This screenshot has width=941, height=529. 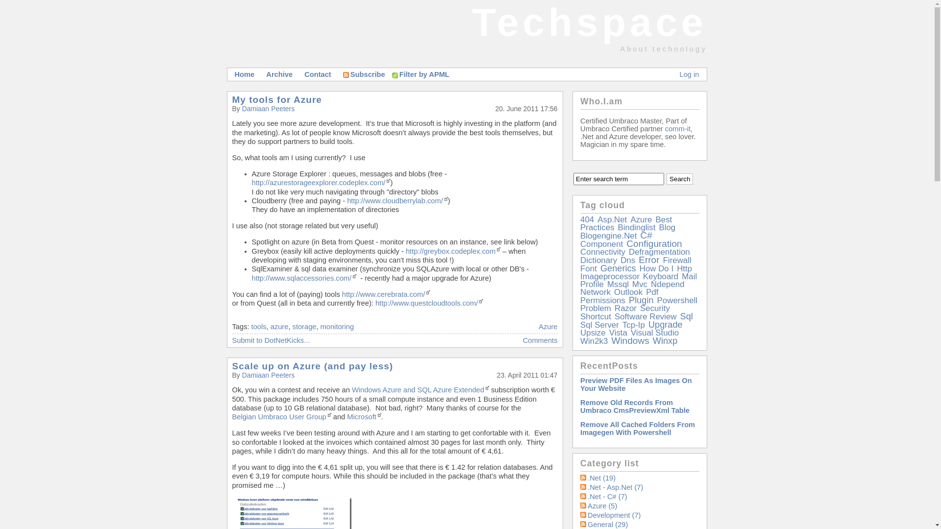 What do you see at coordinates (690, 74) in the screenshot?
I see `Log in` at bounding box center [690, 74].